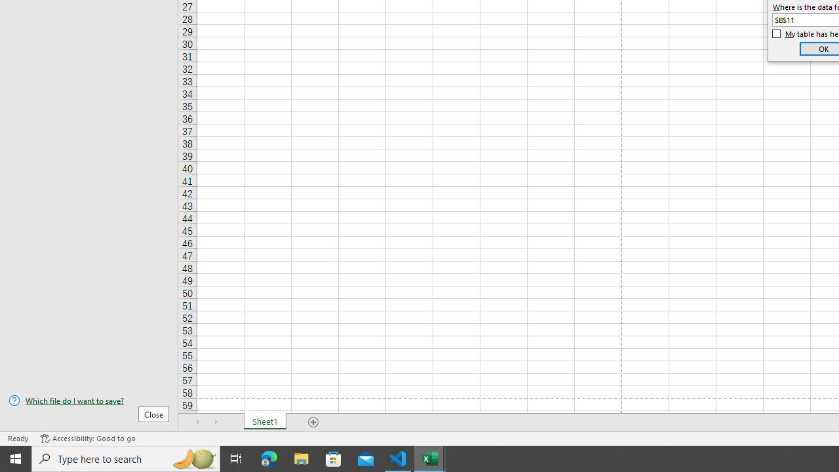 This screenshot has height=472, width=839. Describe the element at coordinates (216, 422) in the screenshot. I see `Scroll Right` at that location.